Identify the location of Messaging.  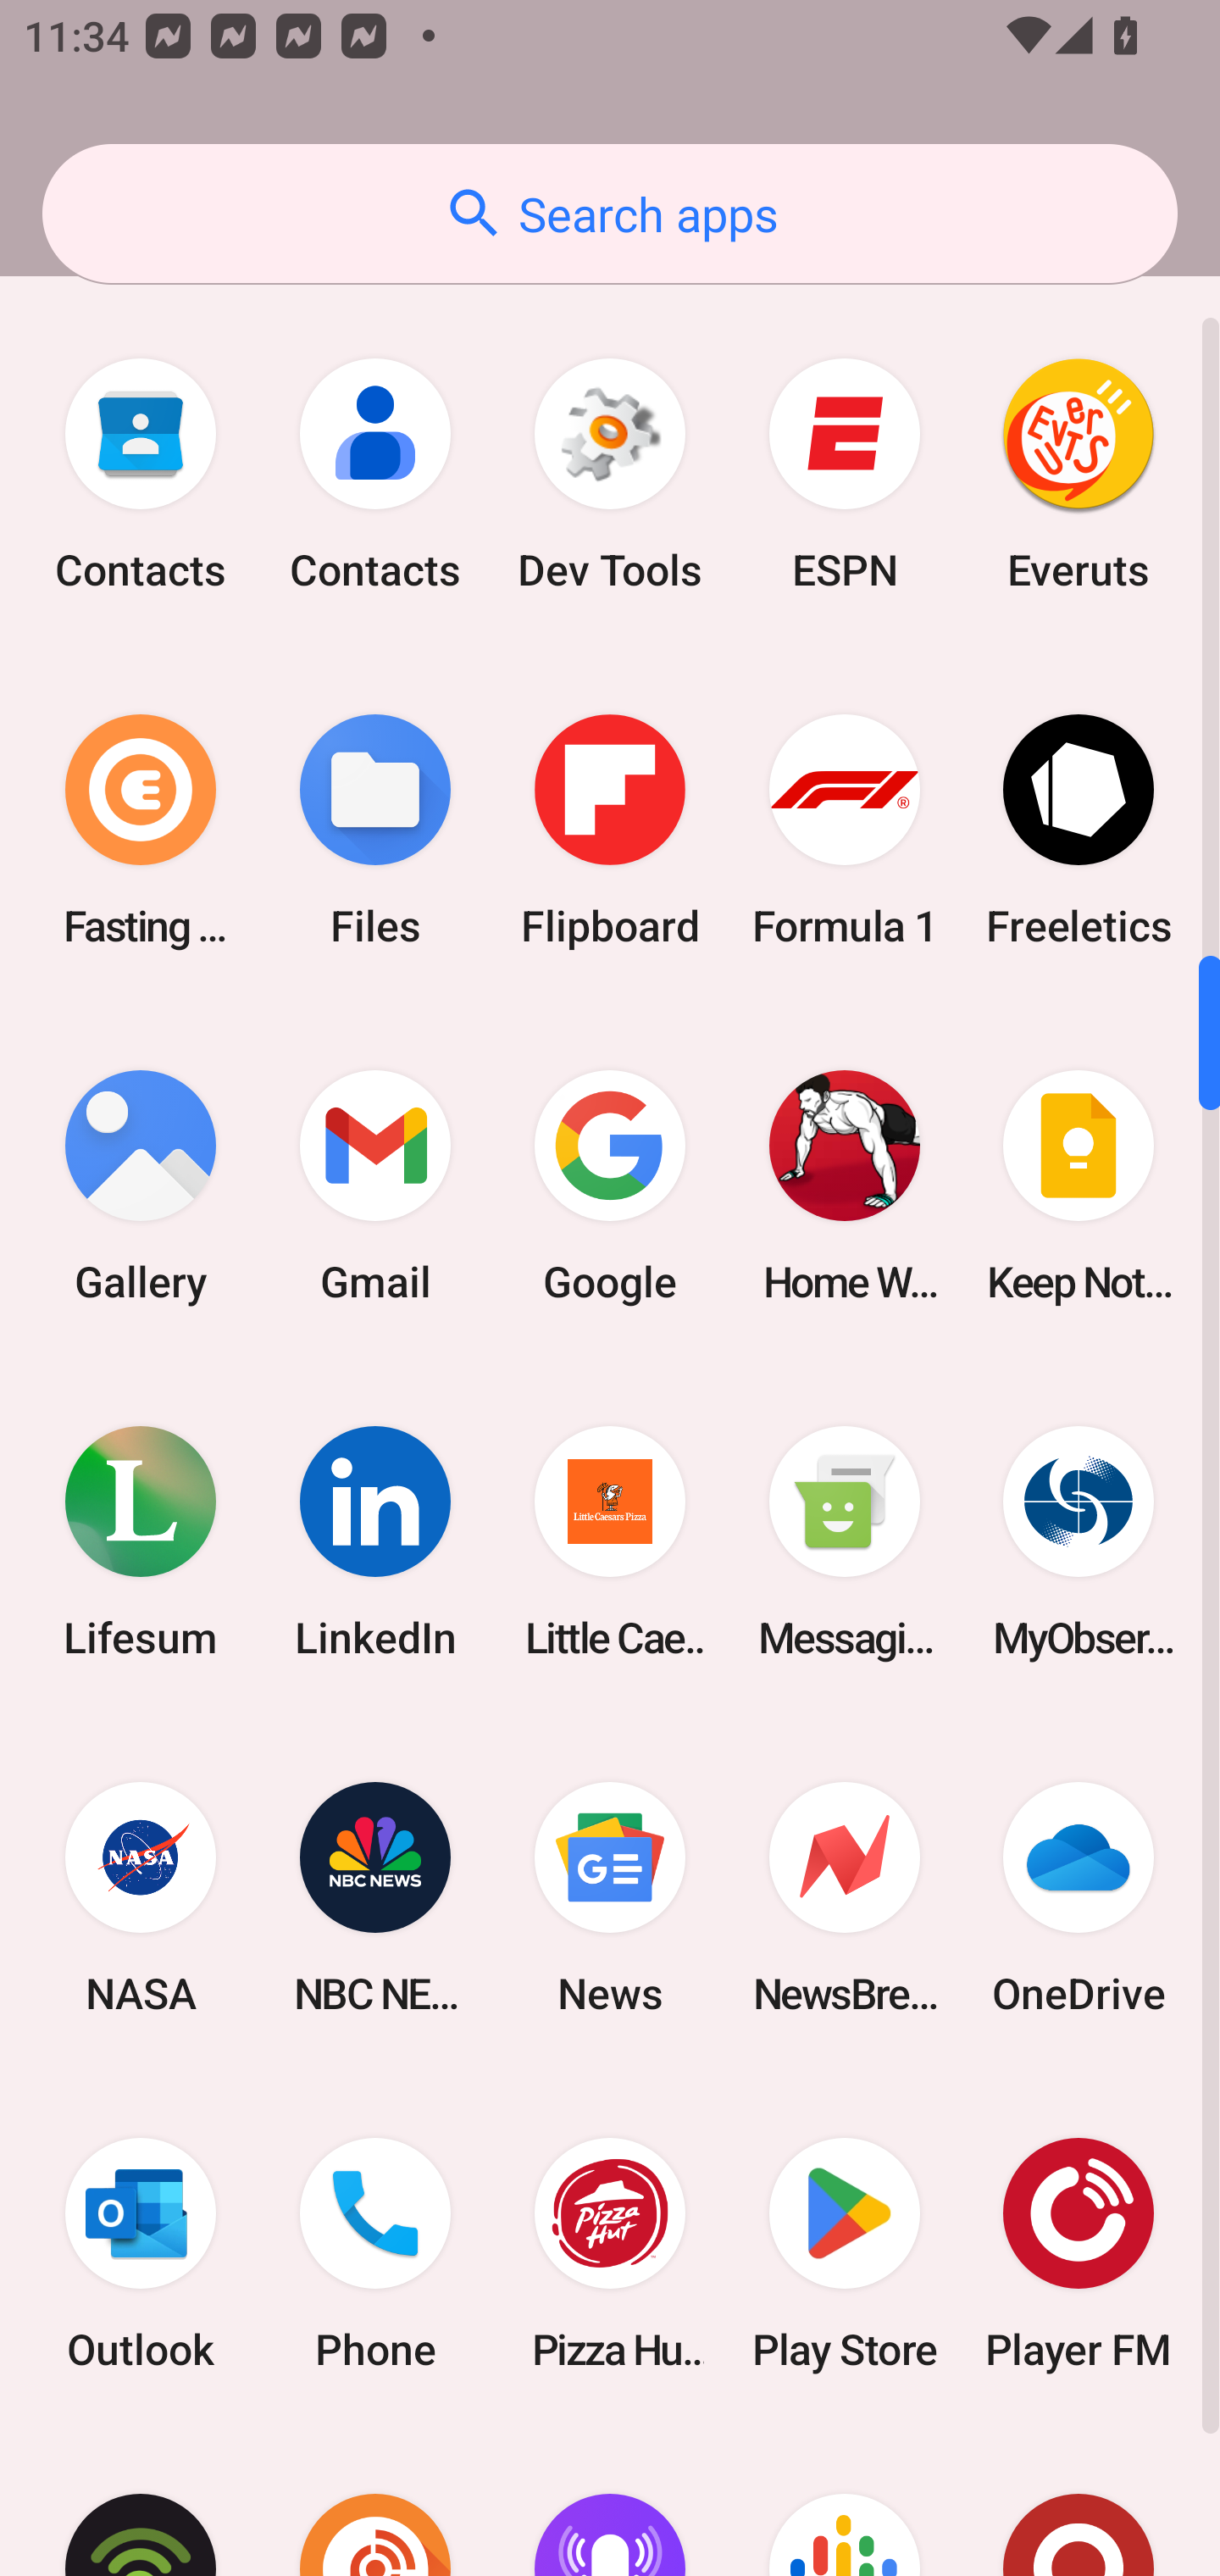
(844, 1542).